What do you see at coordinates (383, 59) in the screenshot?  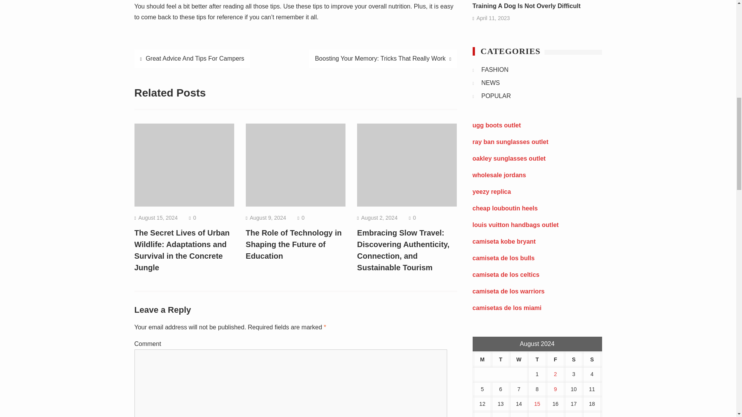 I see `Boosting Your Memory: Tricks That Really Work` at bounding box center [383, 59].